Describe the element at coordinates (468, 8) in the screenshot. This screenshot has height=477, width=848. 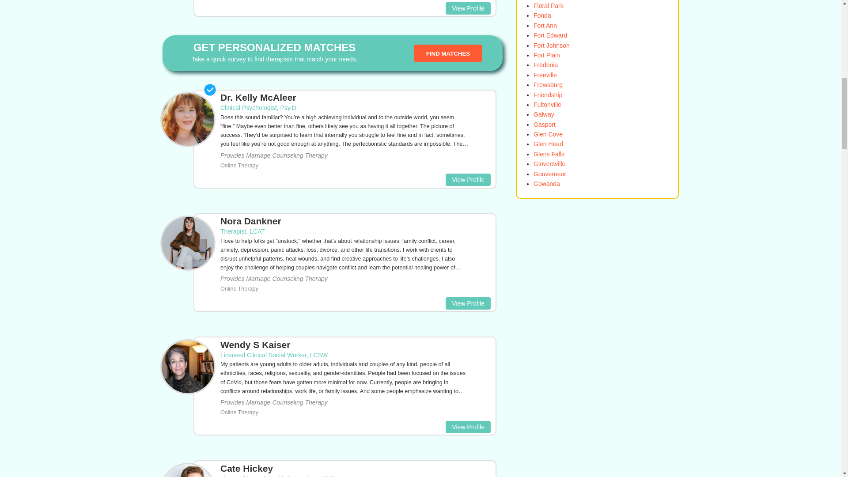
I see `Alyson Curtis in Brooklyn, NY 11206` at that location.